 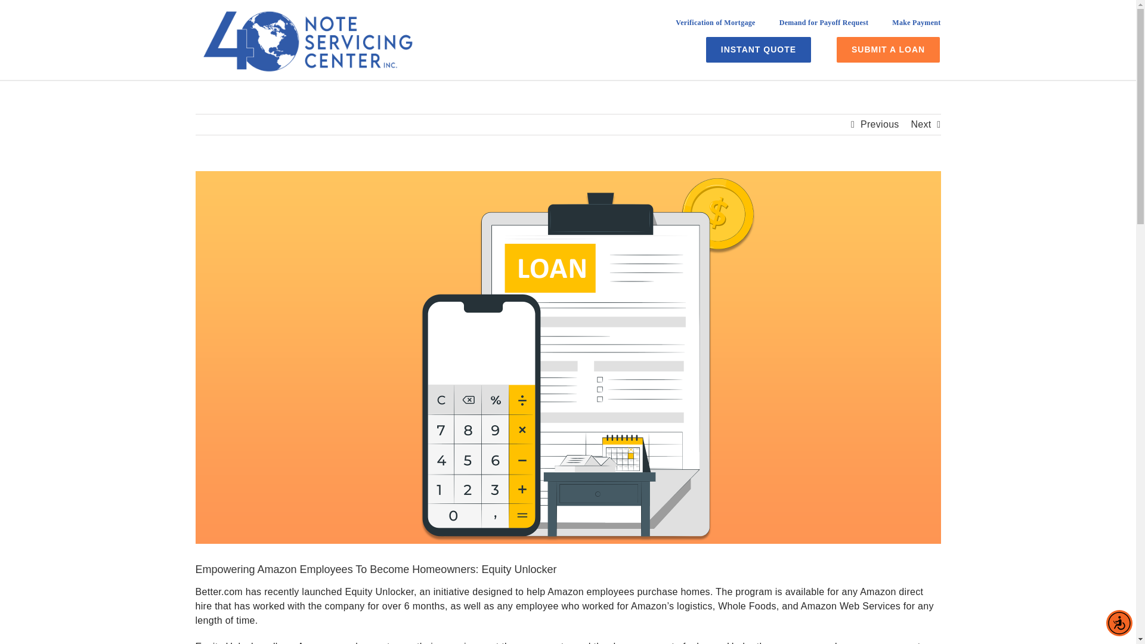 I want to click on INSTANT QUOTE, so click(x=759, y=49).